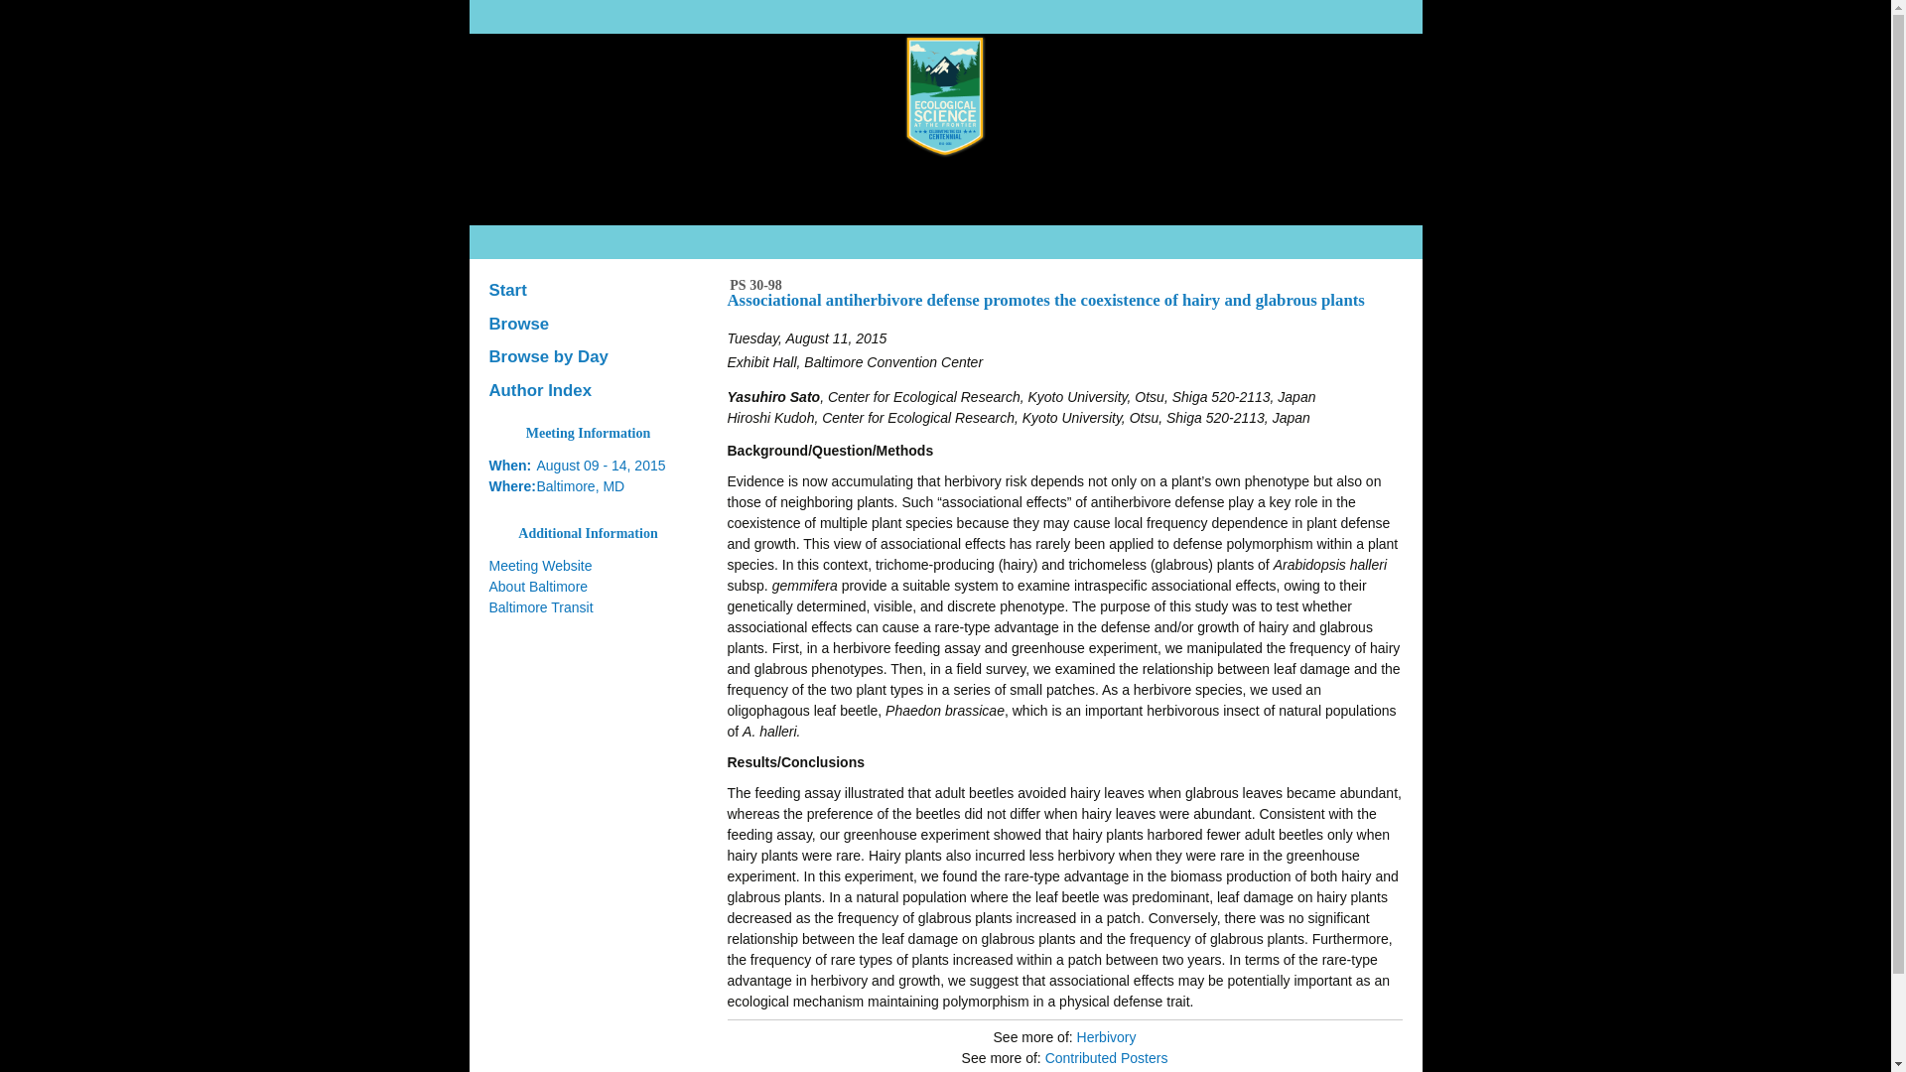 The height and width of the screenshot is (1072, 1906). I want to click on Browse by Day, so click(588, 357).